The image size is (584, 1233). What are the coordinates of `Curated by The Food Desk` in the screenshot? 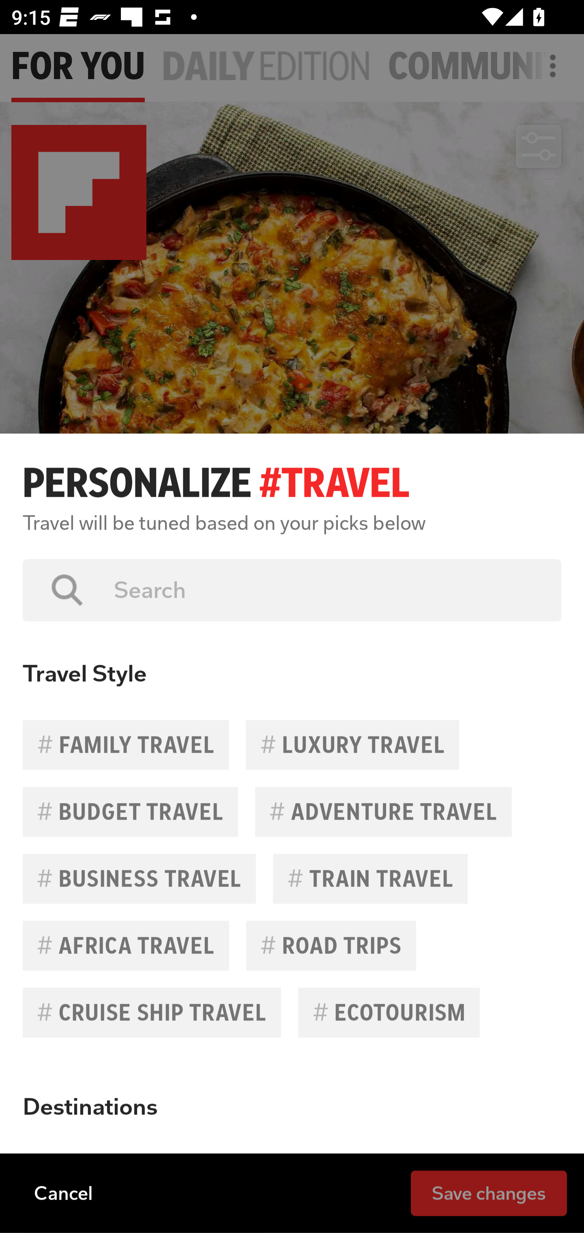 It's located at (129, 694).